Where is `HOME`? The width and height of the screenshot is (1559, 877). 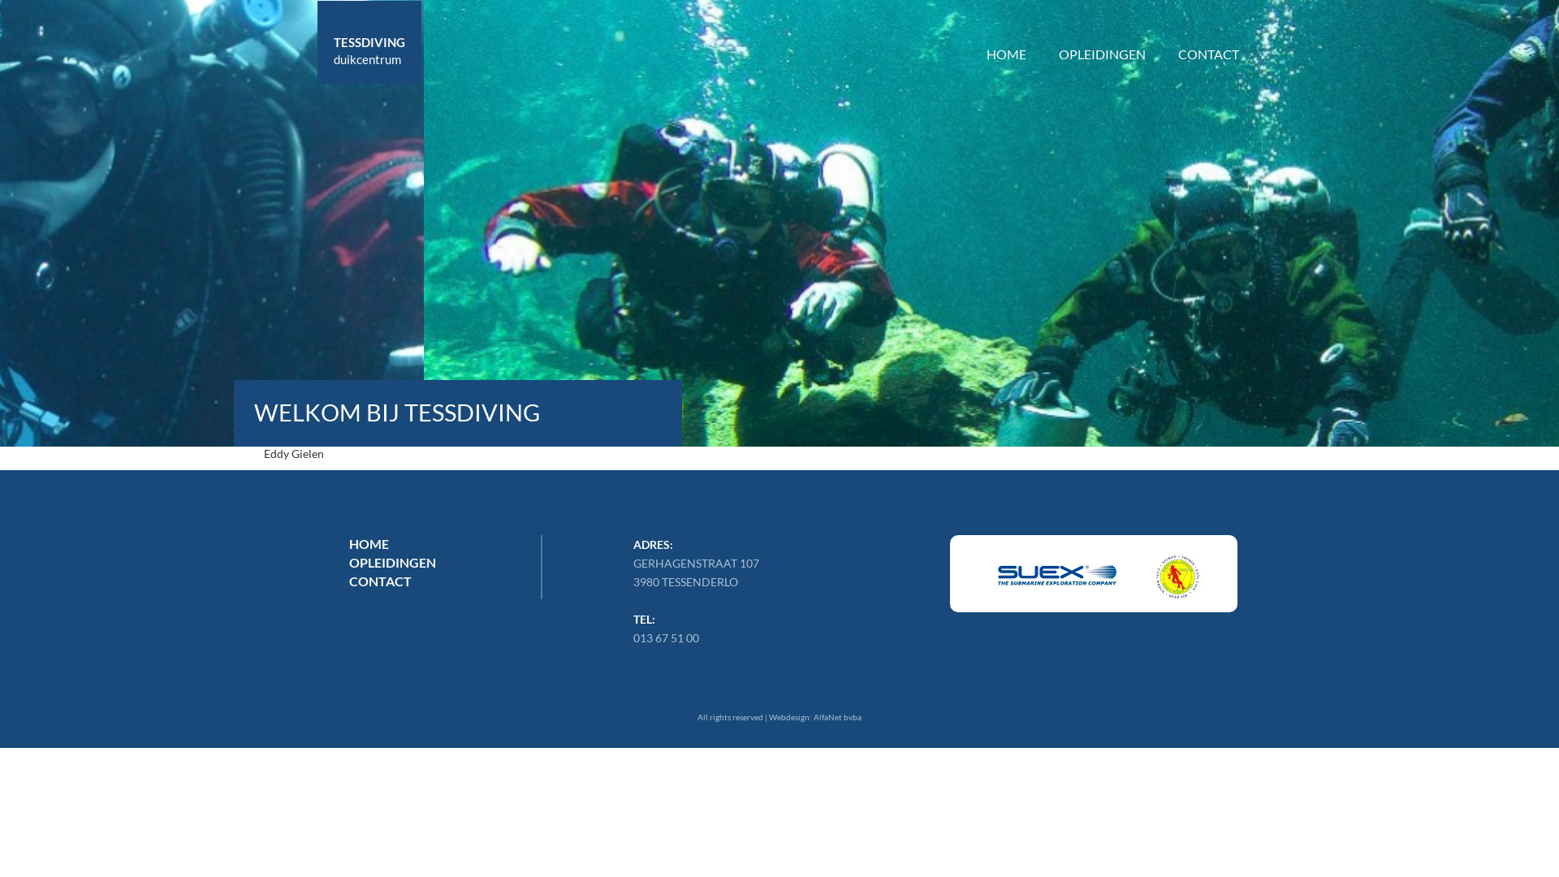
HOME is located at coordinates (1007, 32).